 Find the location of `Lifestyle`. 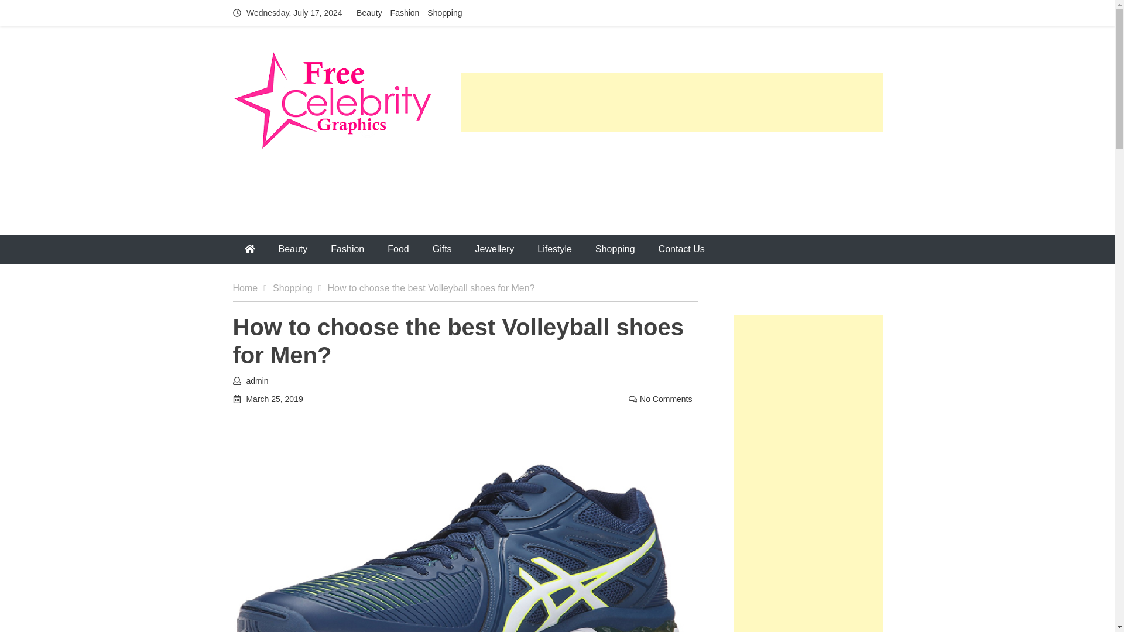

Lifestyle is located at coordinates (554, 249).